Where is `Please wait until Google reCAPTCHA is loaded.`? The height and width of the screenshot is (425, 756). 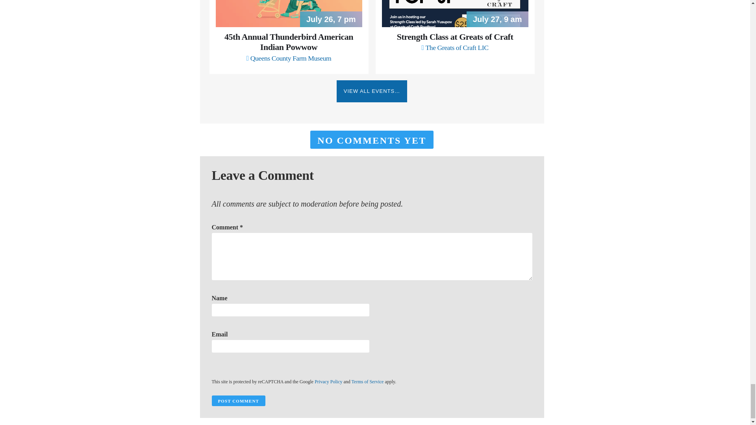
Please wait until Google reCAPTCHA is loaded. is located at coordinates (238, 401).